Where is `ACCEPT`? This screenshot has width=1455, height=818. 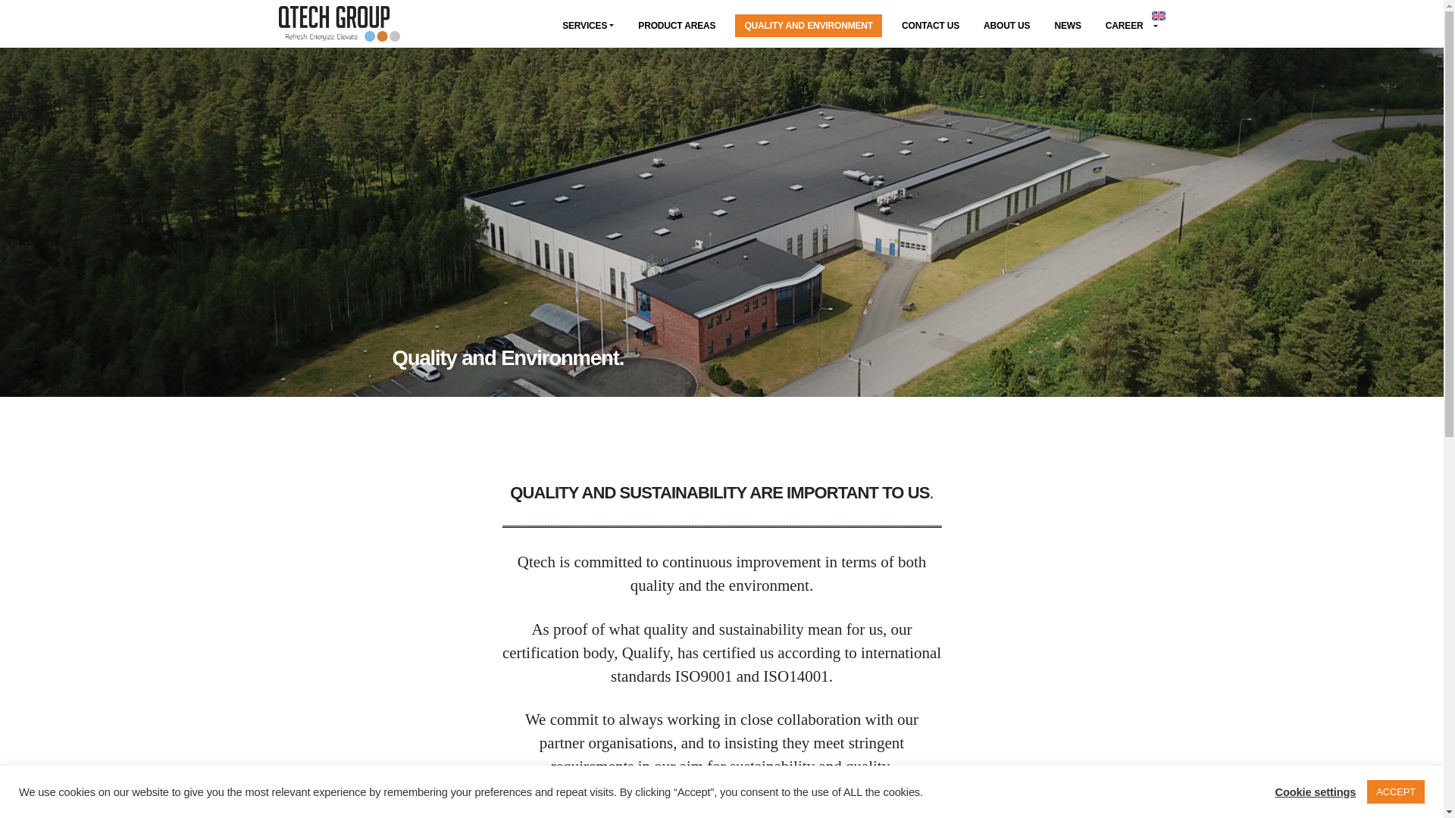 ACCEPT is located at coordinates (1396, 791).